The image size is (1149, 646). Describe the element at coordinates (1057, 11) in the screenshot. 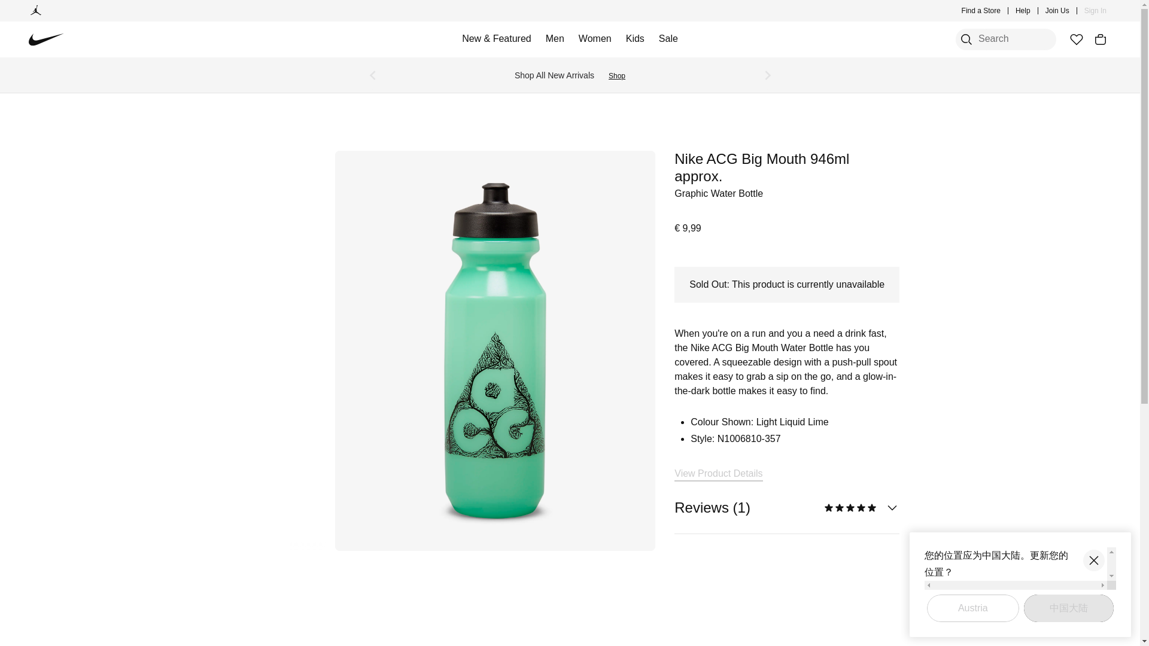

I see `Join Us` at that location.